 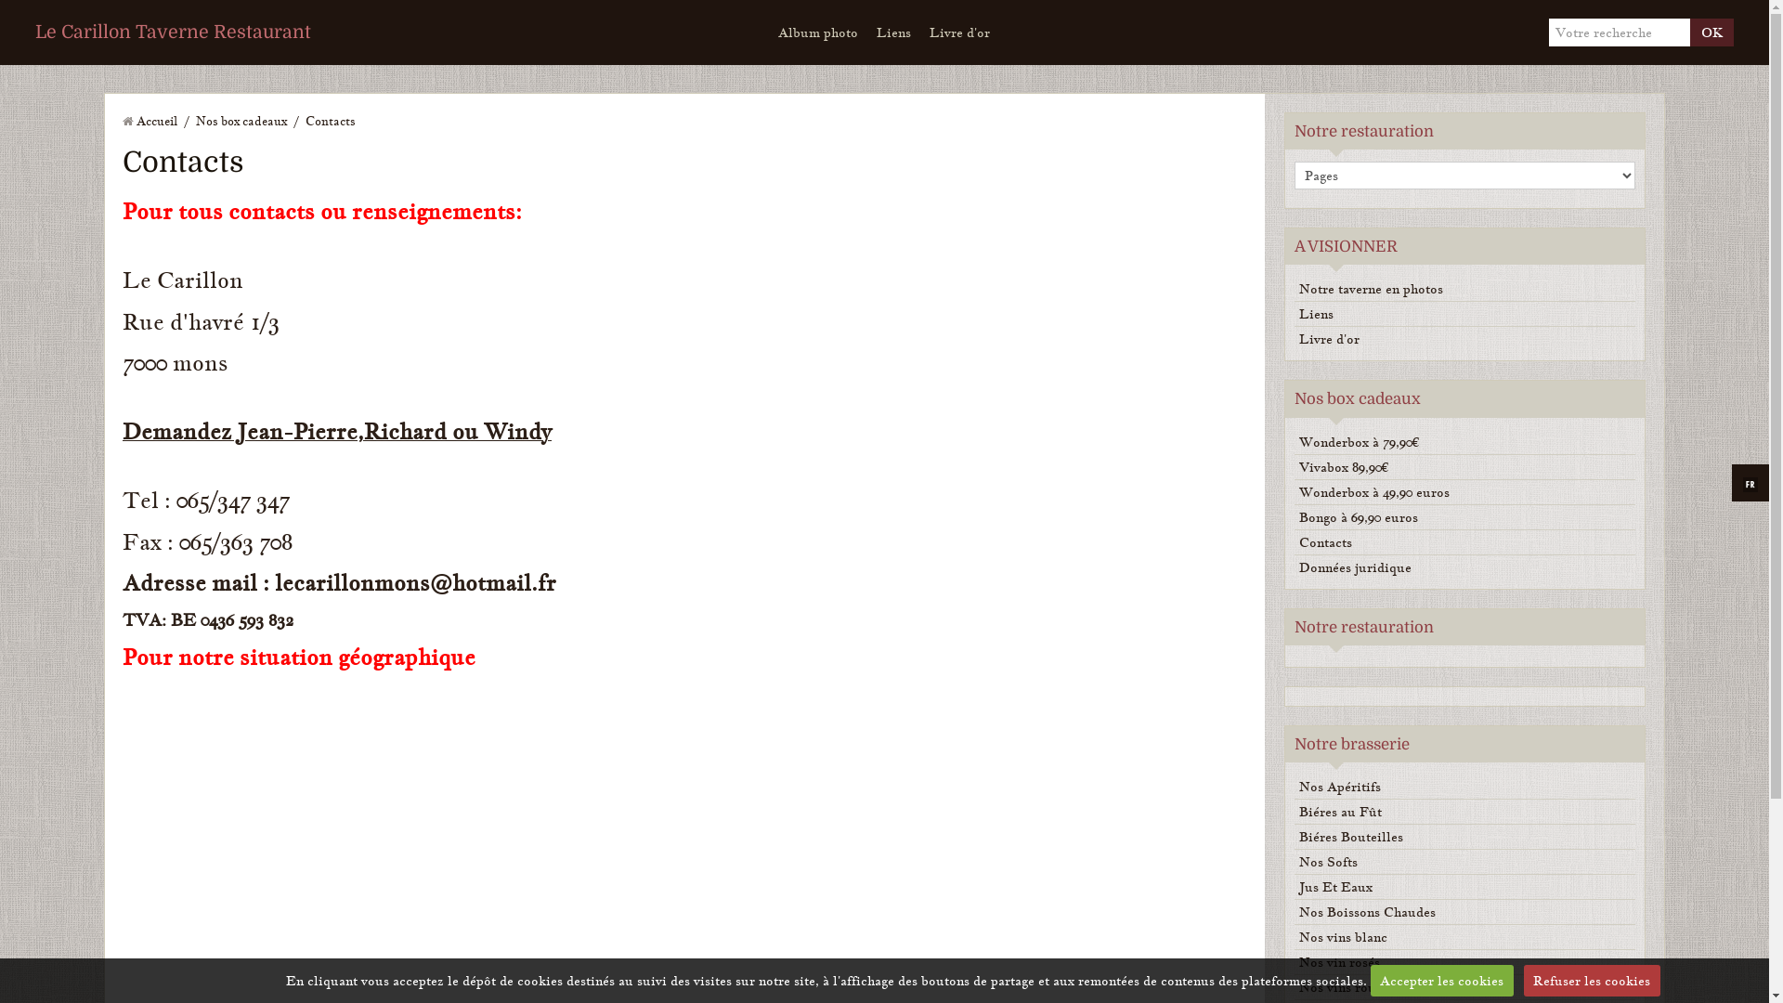 I want to click on Livre d'or, so click(x=1465, y=339).